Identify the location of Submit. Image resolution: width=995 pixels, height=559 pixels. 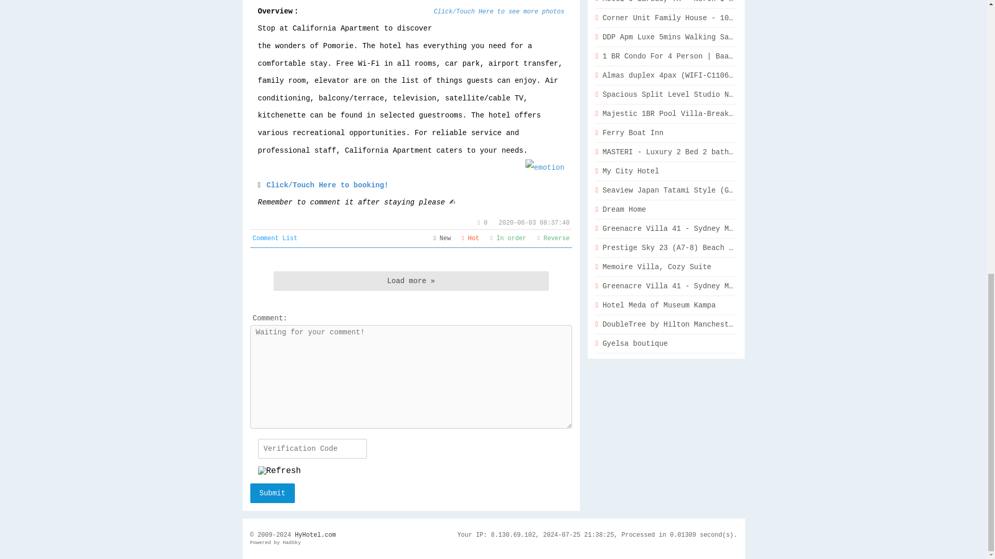
(272, 493).